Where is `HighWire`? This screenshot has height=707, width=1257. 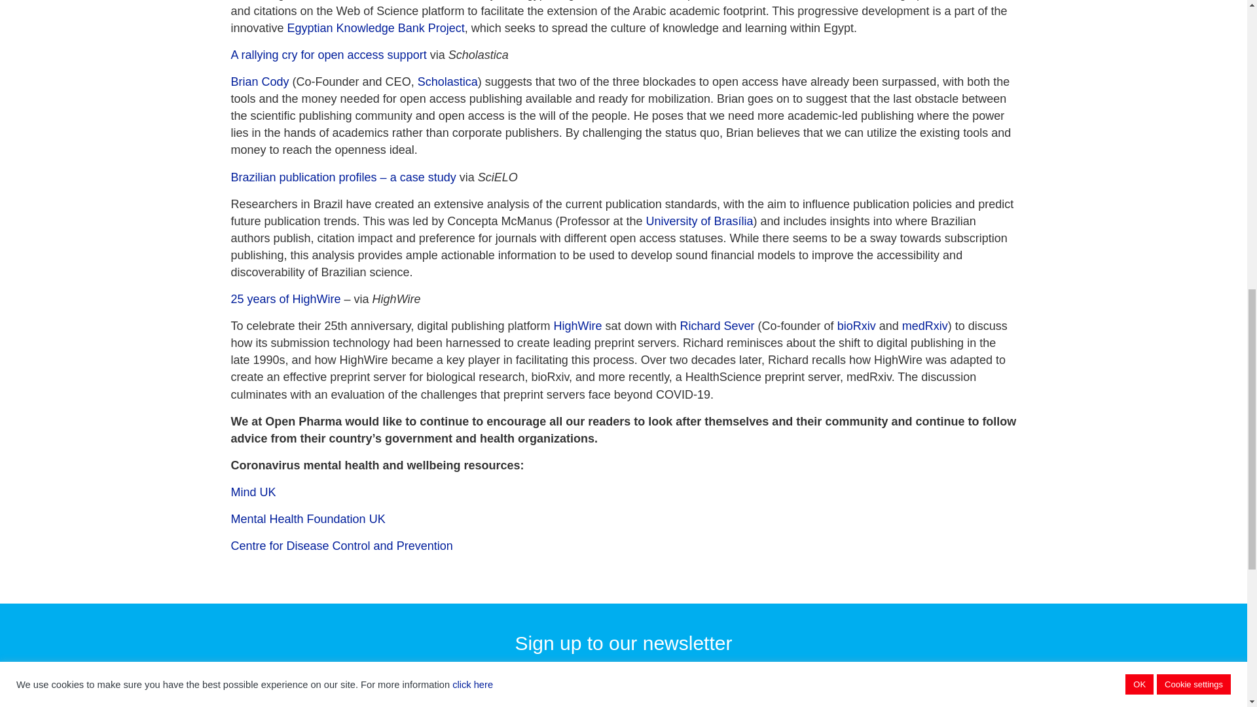 HighWire is located at coordinates (577, 326).